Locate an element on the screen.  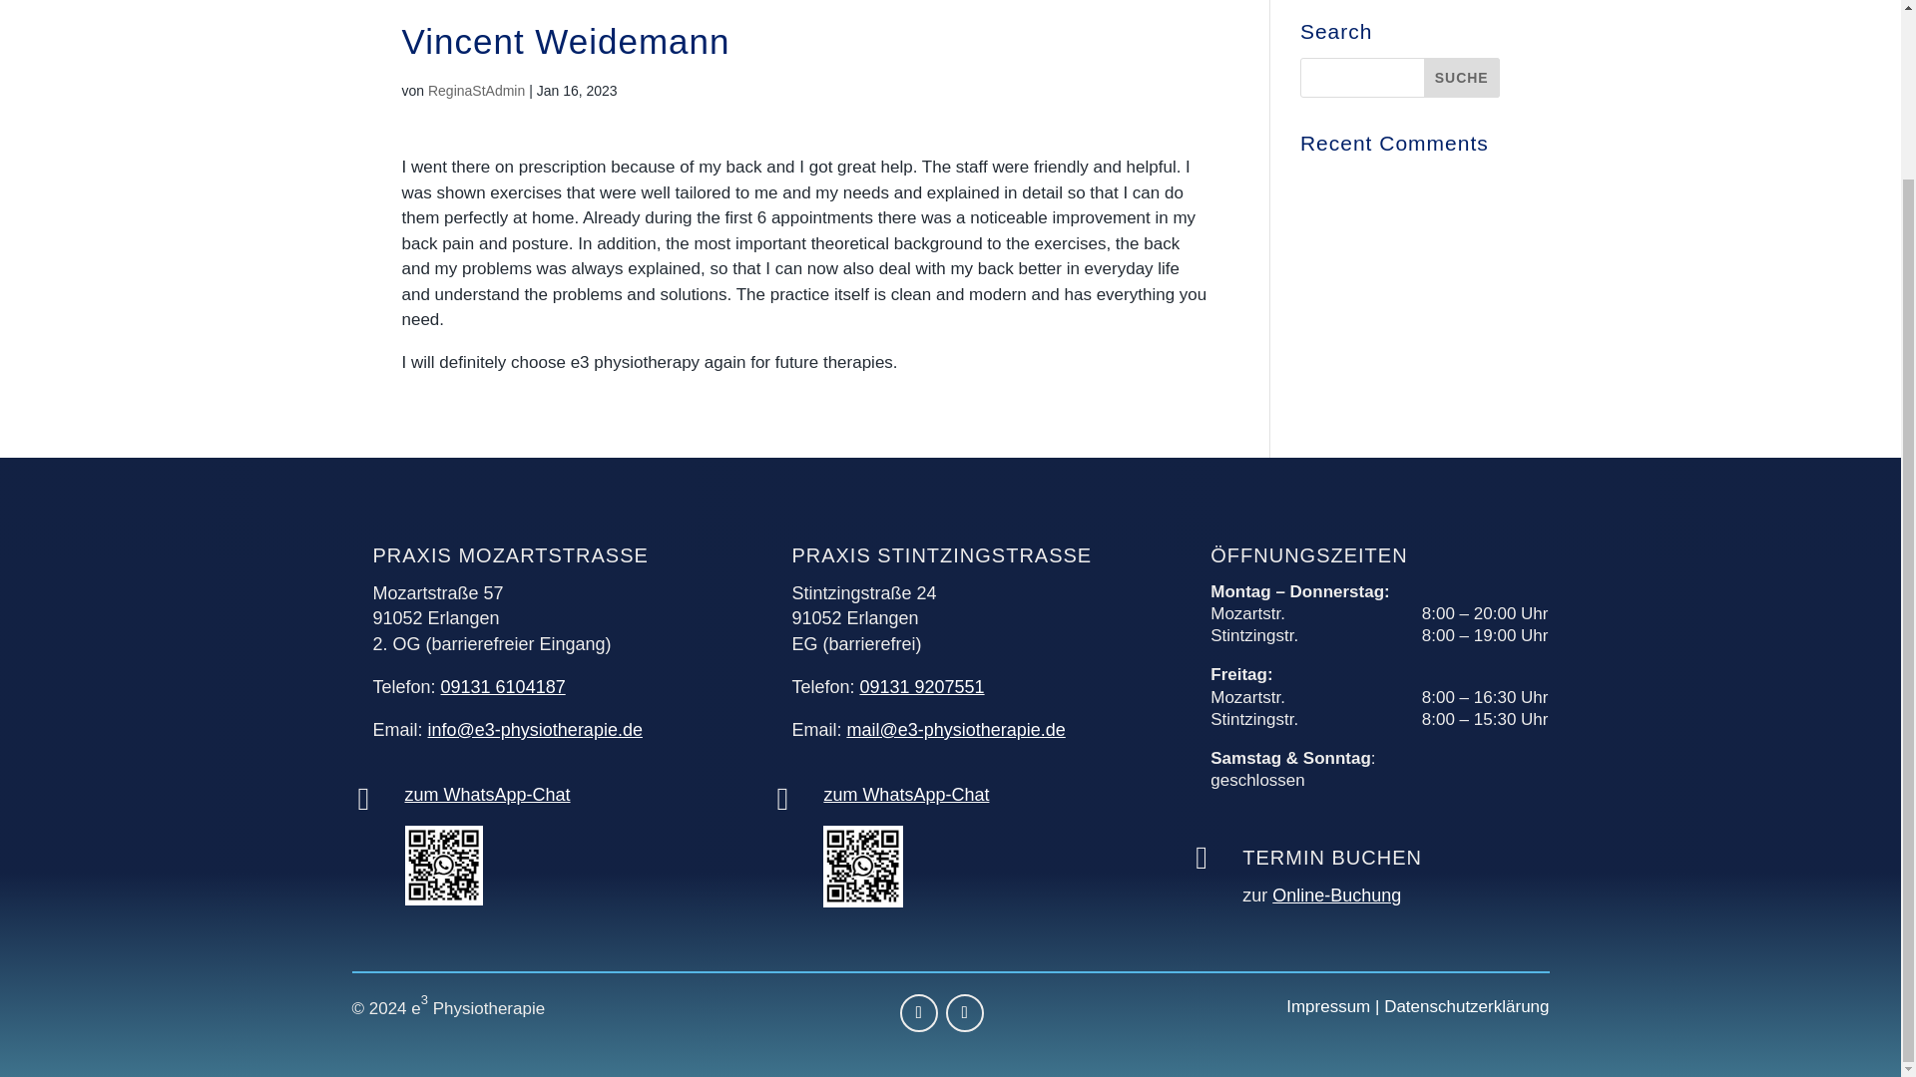
Zum WhatsApp Chat is located at coordinates (443, 899).